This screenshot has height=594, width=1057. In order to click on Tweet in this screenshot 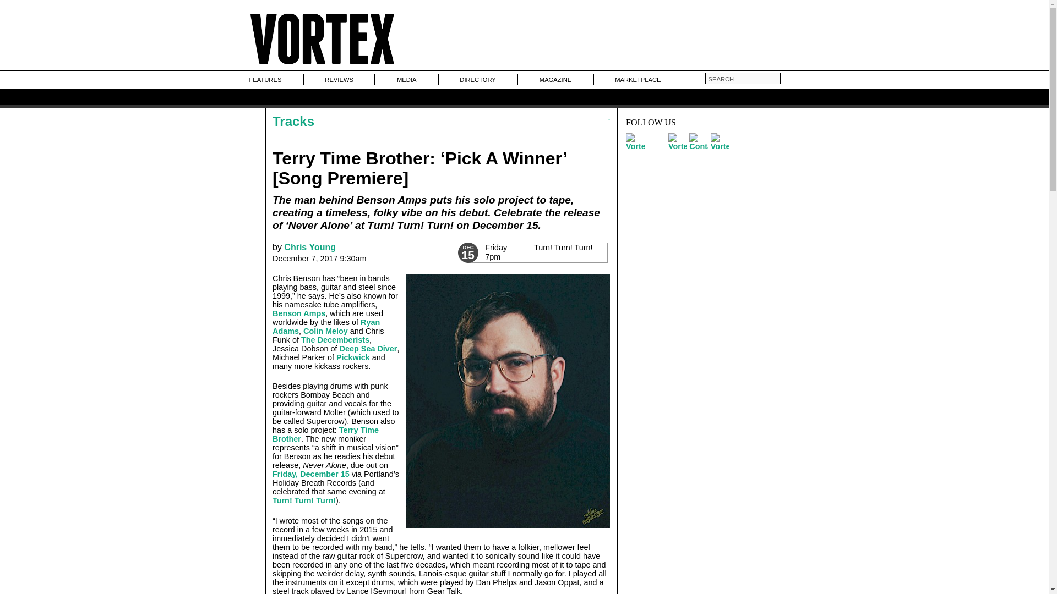, I will do `click(537, 252)`.